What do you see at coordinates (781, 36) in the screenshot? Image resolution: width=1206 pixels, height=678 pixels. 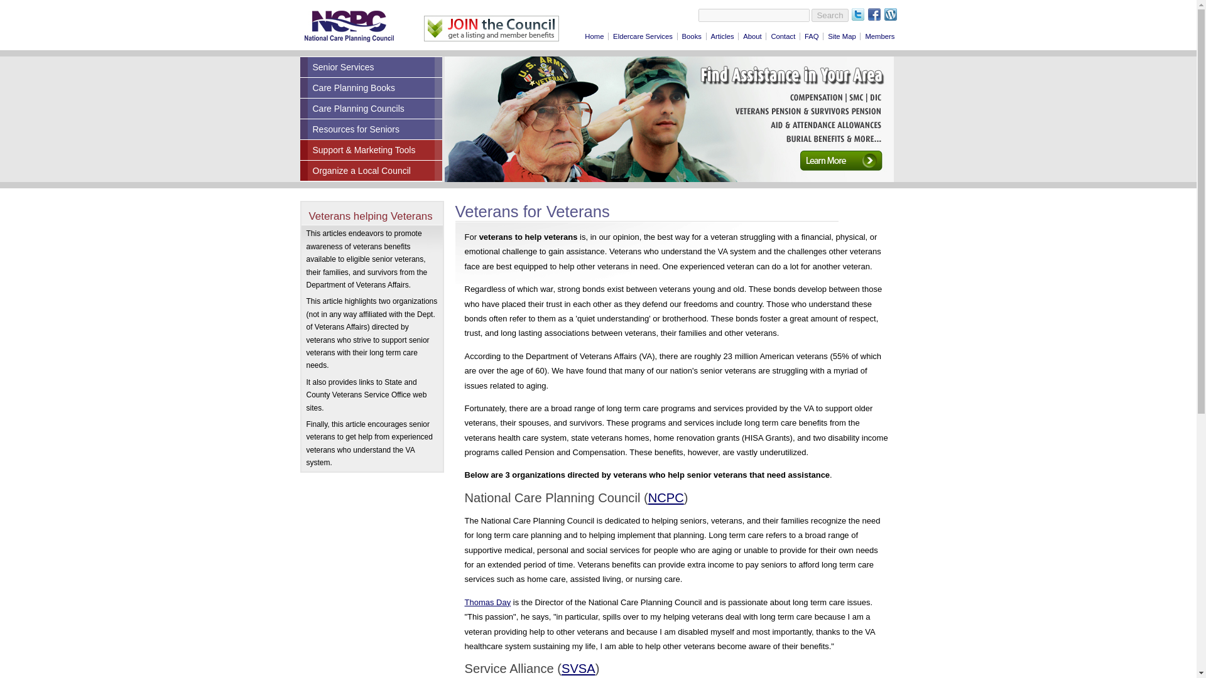 I see `Contact Us` at bounding box center [781, 36].